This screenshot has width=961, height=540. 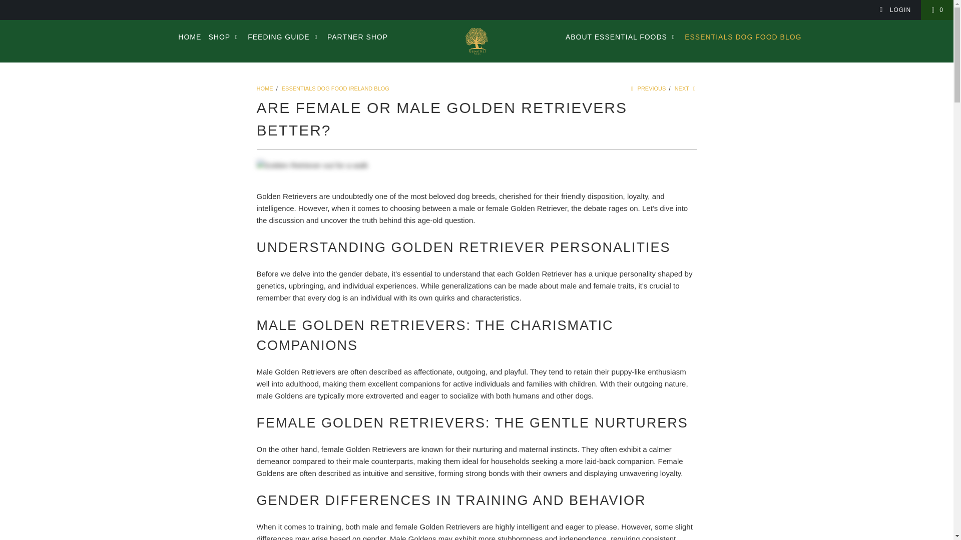 What do you see at coordinates (895, 10) in the screenshot?
I see `My Account ` at bounding box center [895, 10].